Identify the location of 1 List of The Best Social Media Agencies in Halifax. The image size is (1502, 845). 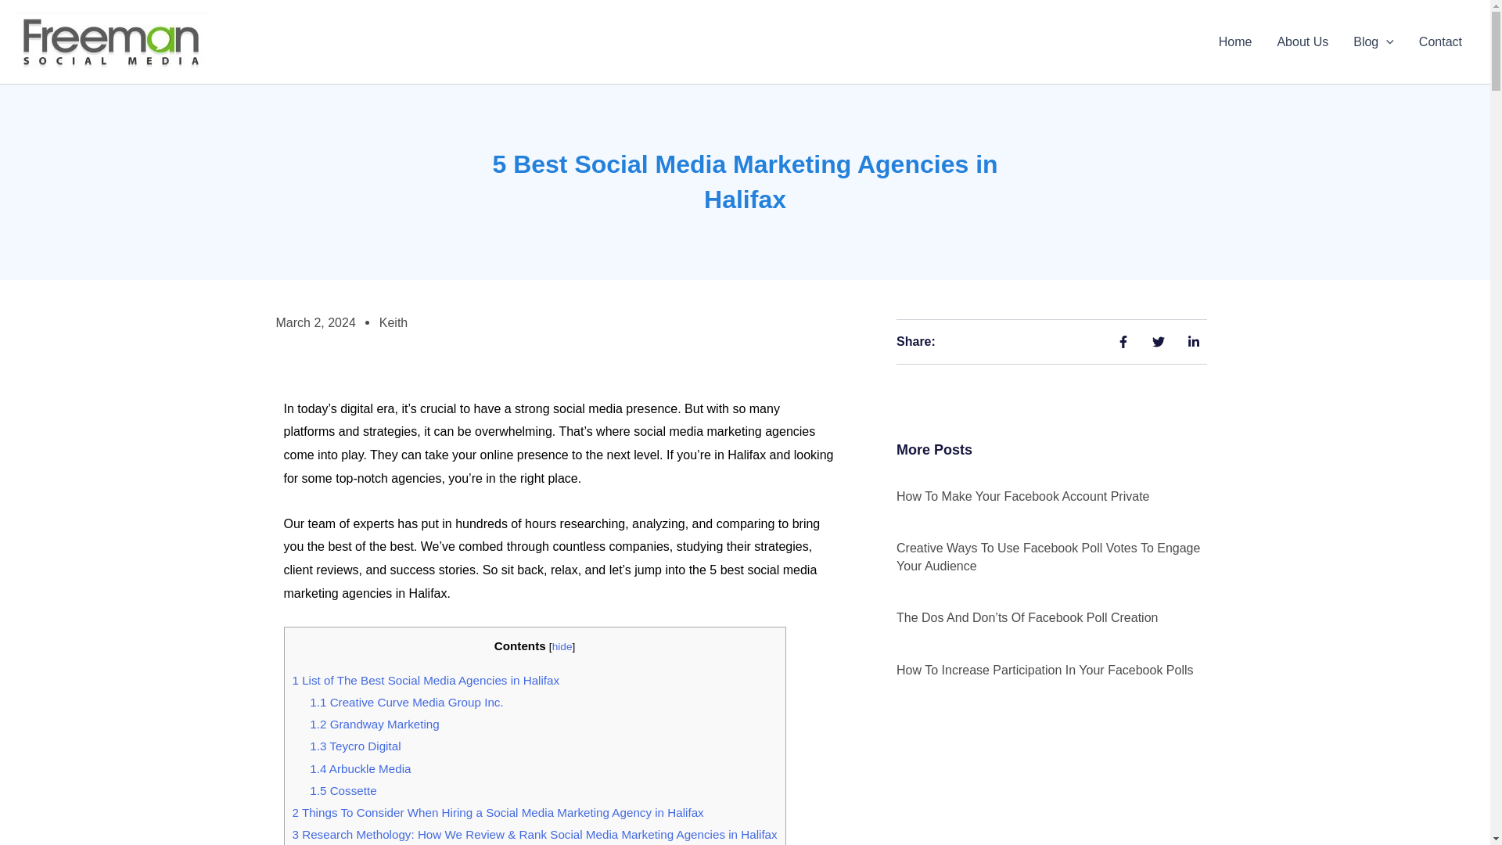
(426, 680).